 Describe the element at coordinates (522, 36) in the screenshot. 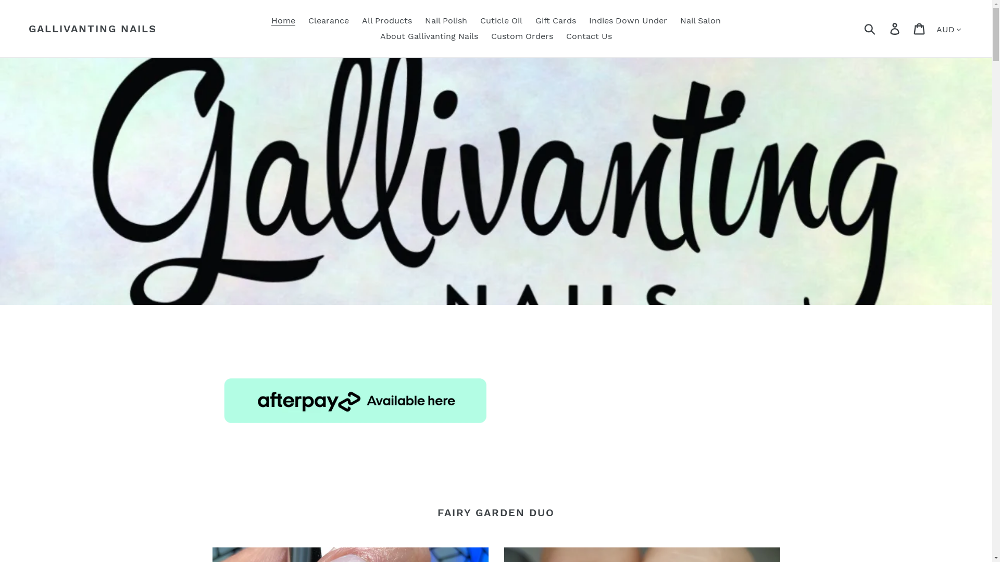

I see `Custom Orders` at that location.